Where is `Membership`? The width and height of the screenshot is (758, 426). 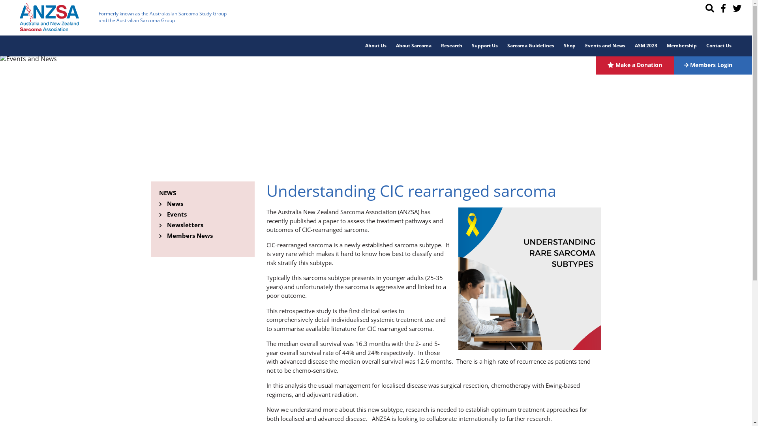 Membership is located at coordinates (682, 46).